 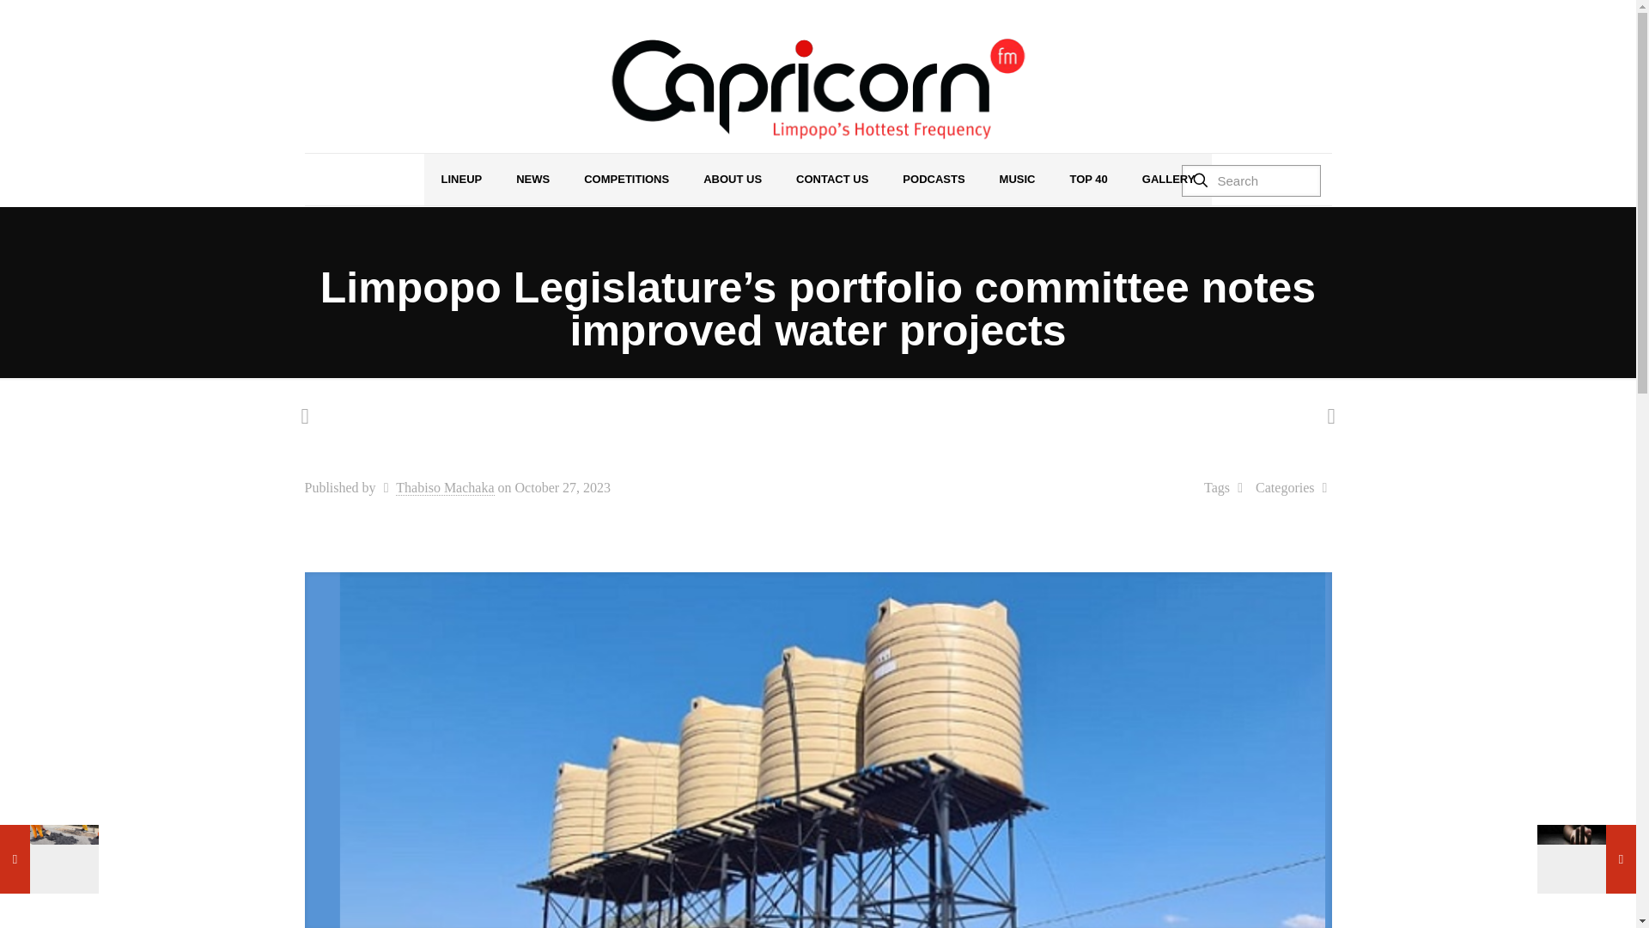 I want to click on COMPETITIONS, so click(x=626, y=179).